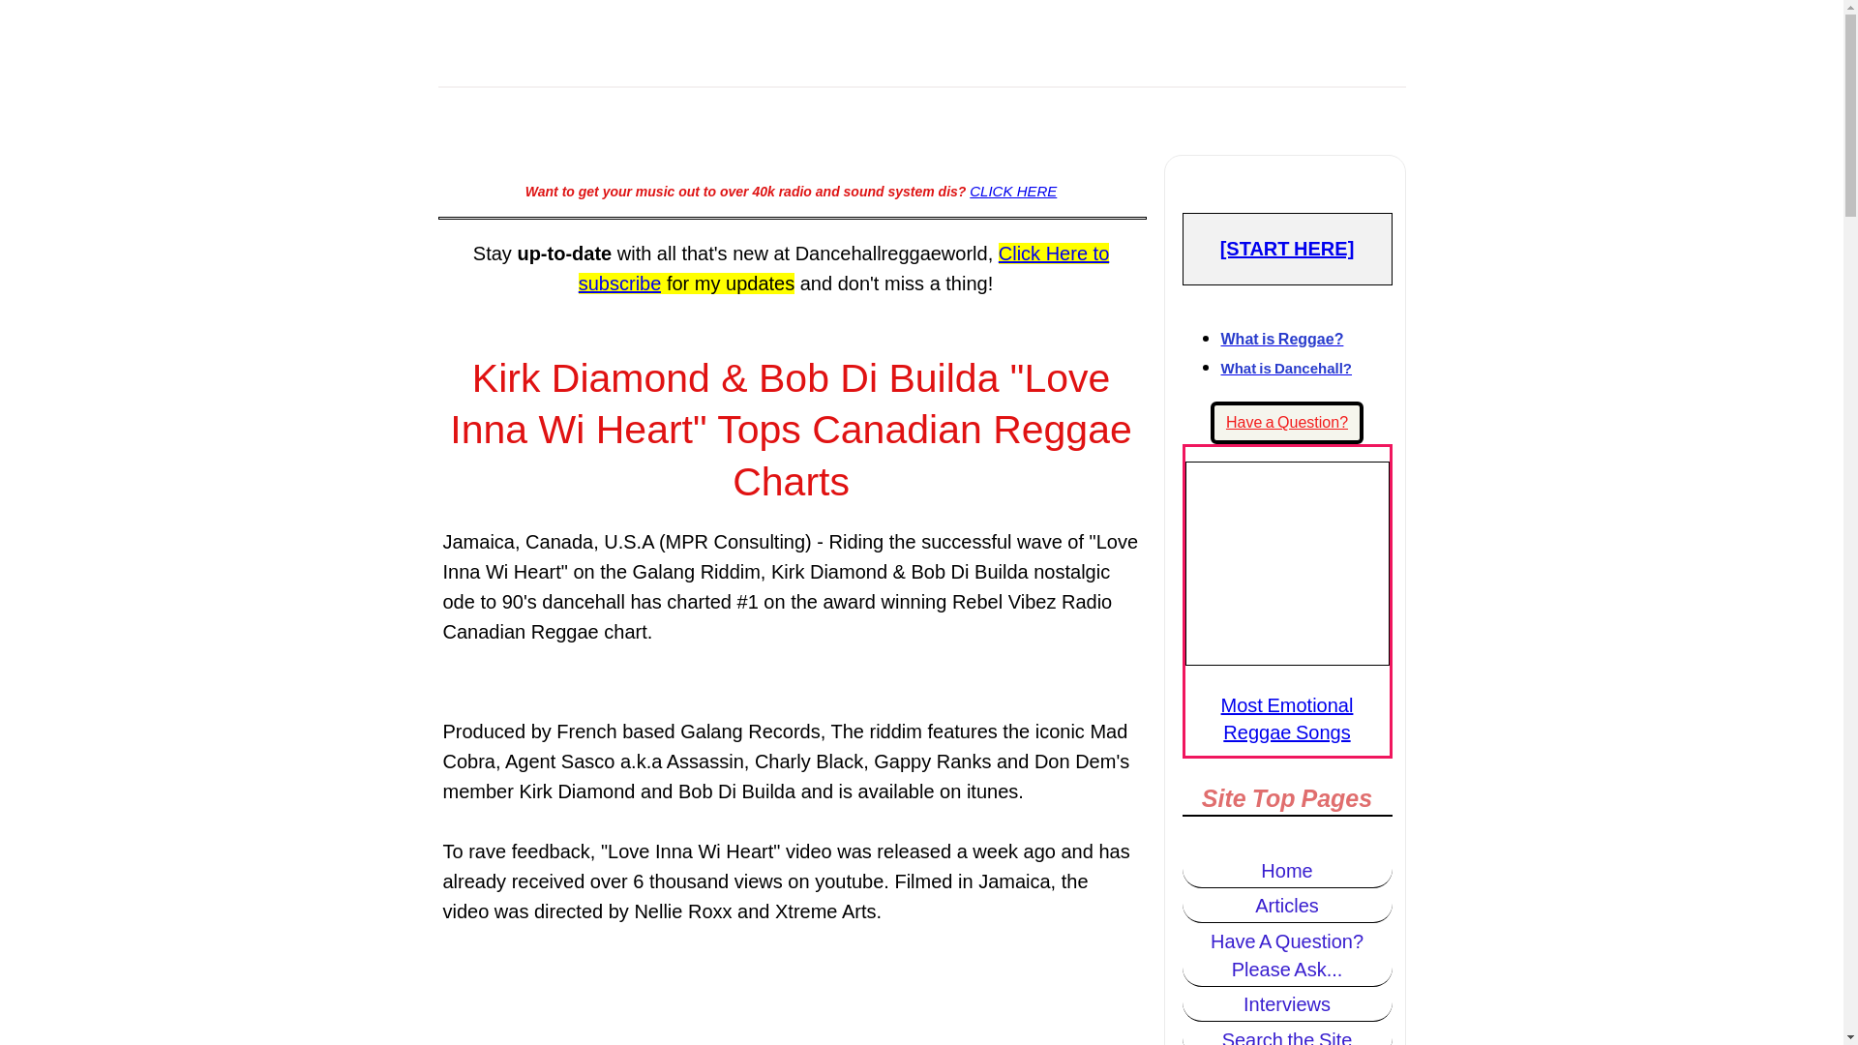 The image size is (1858, 1045). What do you see at coordinates (1286, 563) in the screenshot?
I see `Most Emotional Reggae Songs` at bounding box center [1286, 563].